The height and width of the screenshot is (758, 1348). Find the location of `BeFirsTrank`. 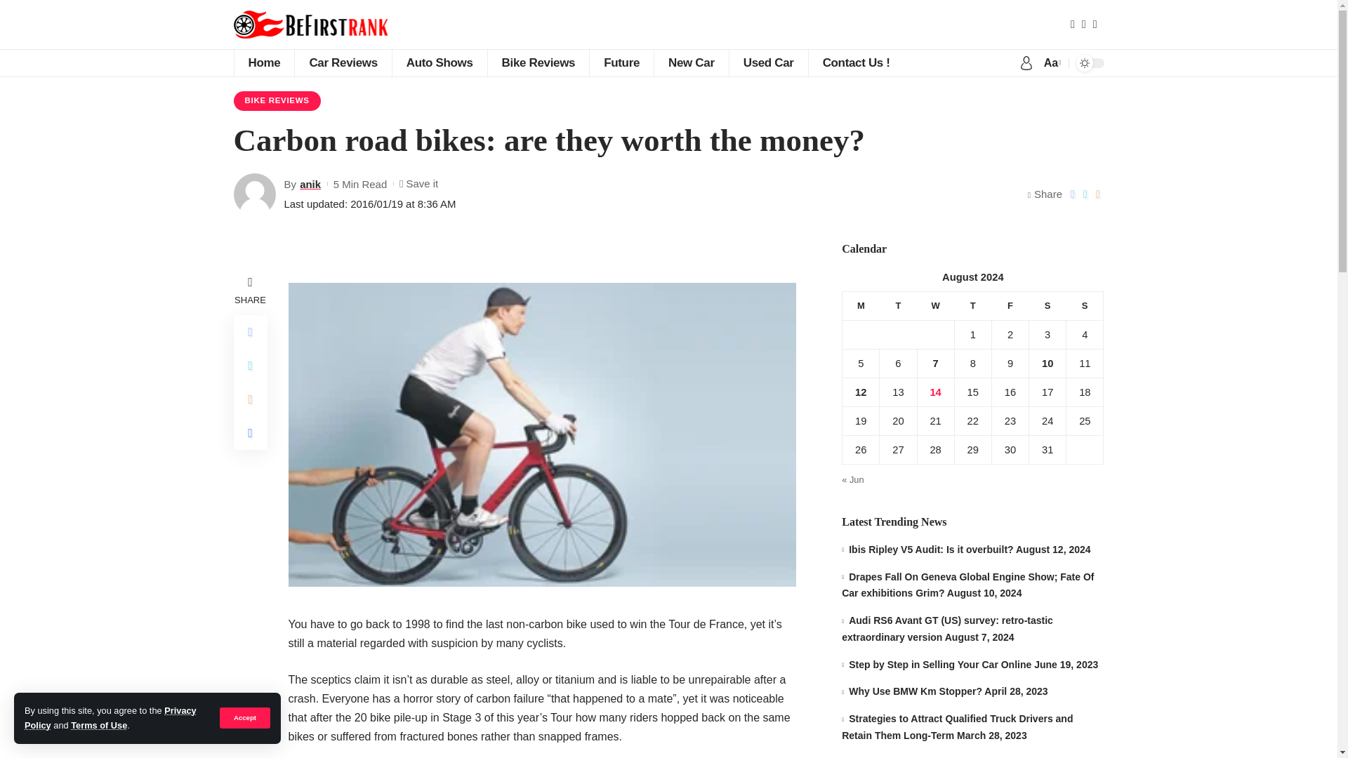

BeFirsTrank is located at coordinates (329, 25).